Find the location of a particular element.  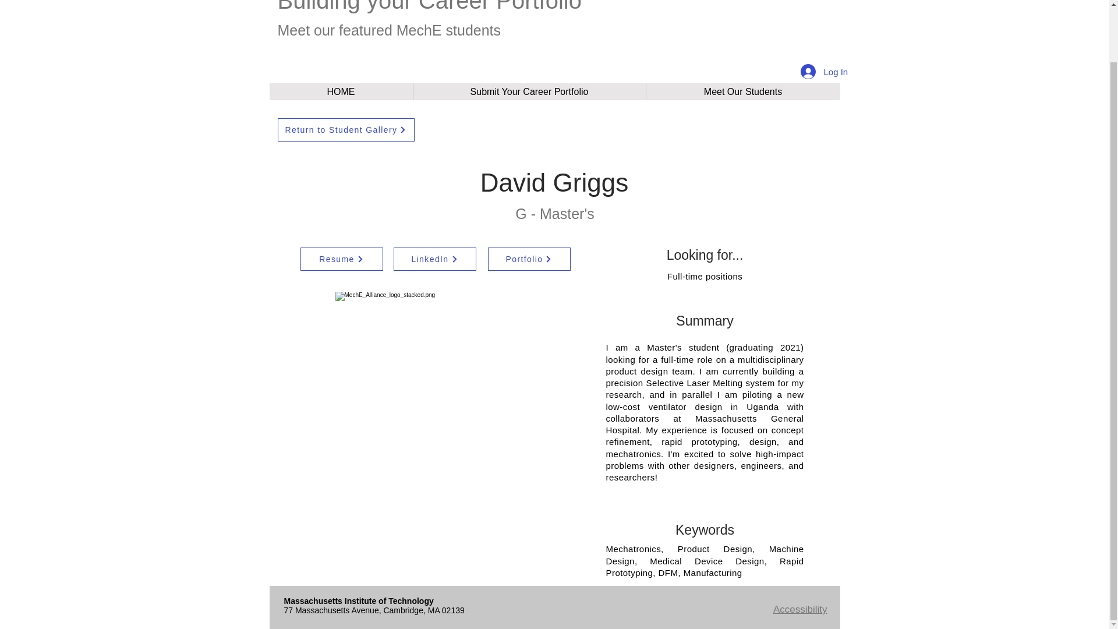

Resume is located at coordinates (342, 259).